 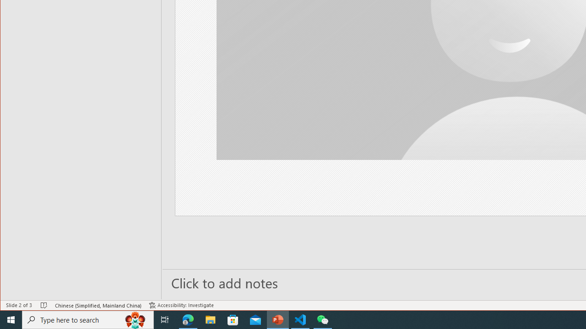 What do you see at coordinates (44, 305) in the screenshot?
I see `Spell Check No Errors` at bounding box center [44, 305].